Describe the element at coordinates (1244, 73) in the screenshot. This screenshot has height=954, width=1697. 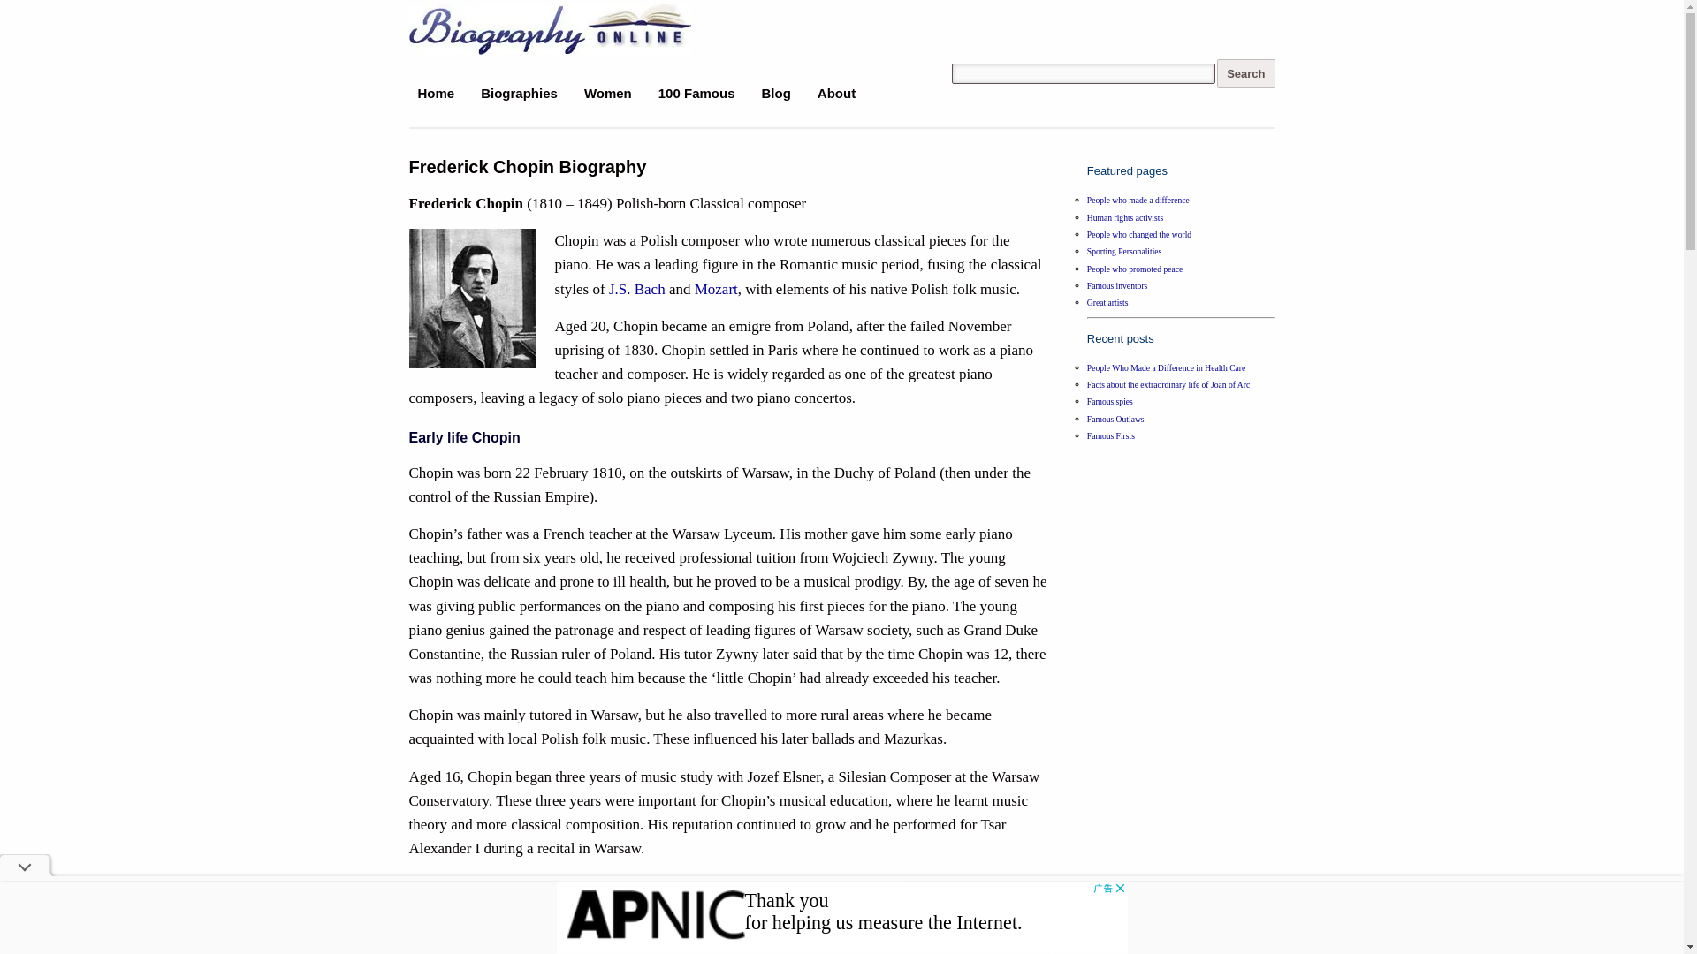
I see `Search` at that location.